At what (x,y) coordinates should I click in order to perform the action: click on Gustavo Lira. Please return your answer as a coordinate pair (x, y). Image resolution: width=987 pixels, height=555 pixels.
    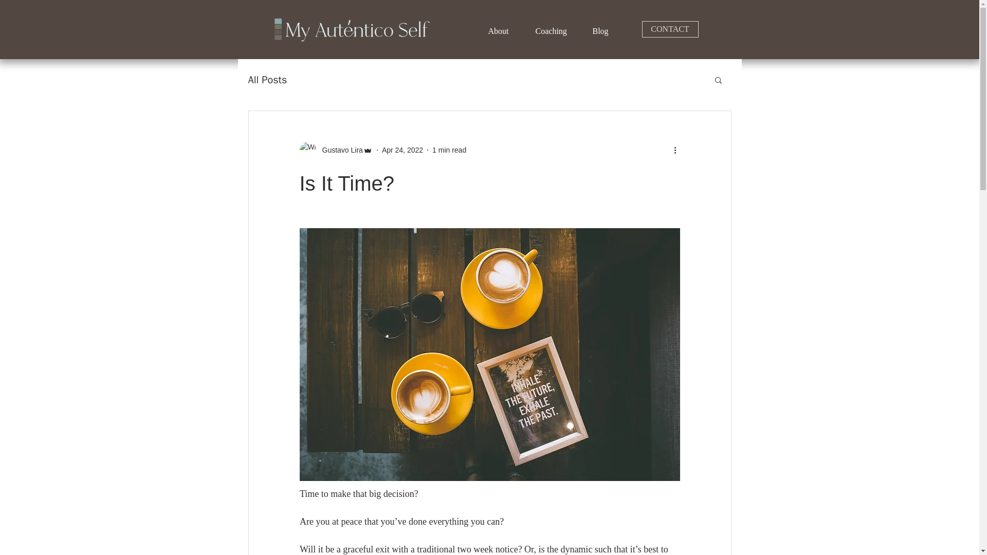
    Looking at the image, I should click on (335, 150).